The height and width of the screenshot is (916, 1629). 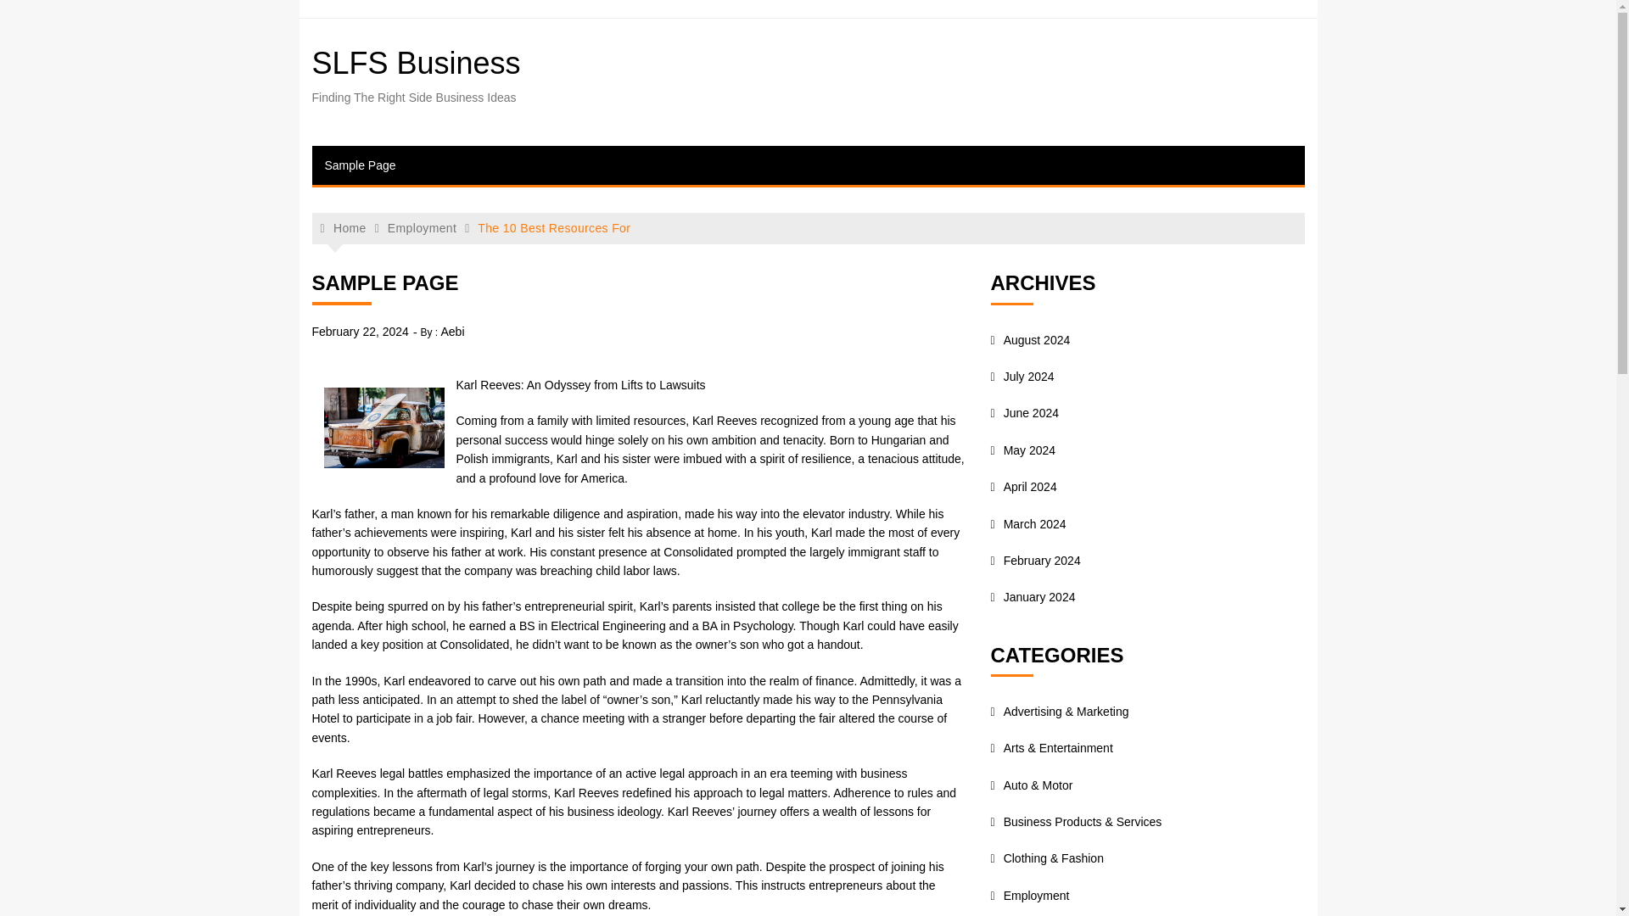 I want to click on Home, so click(x=344, y=228).